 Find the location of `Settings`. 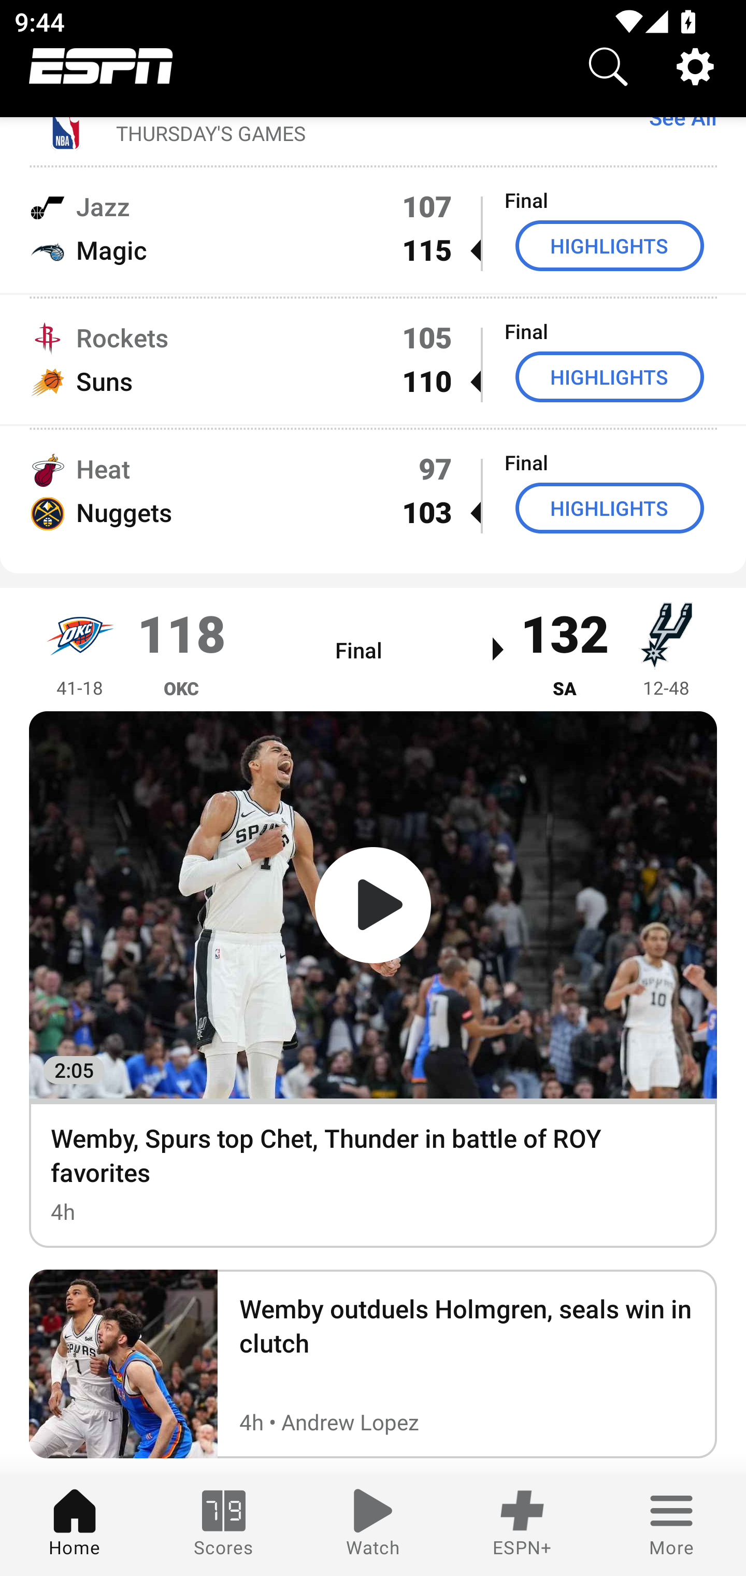

Settings is located at coordinates (695, 66).